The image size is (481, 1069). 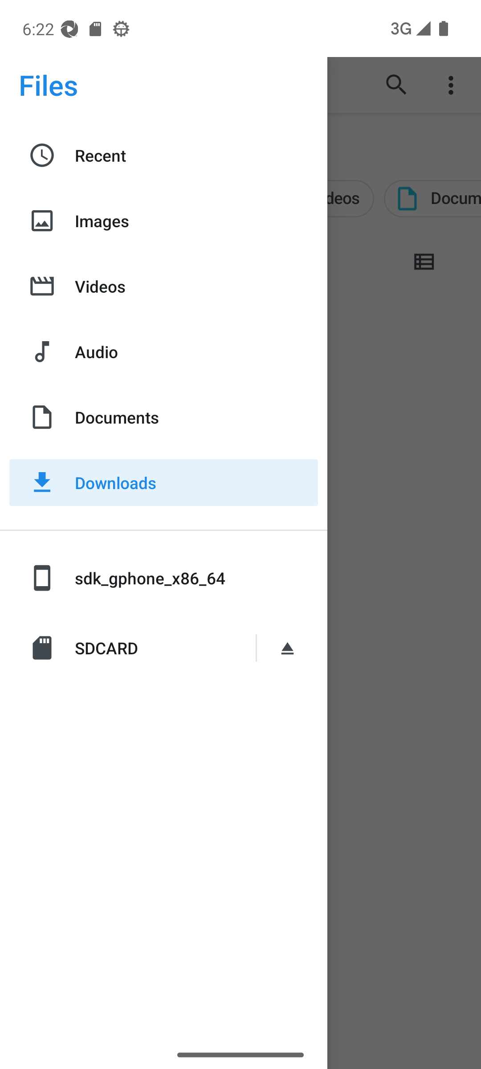 I want to click on Images, so click(x=164, y=220).